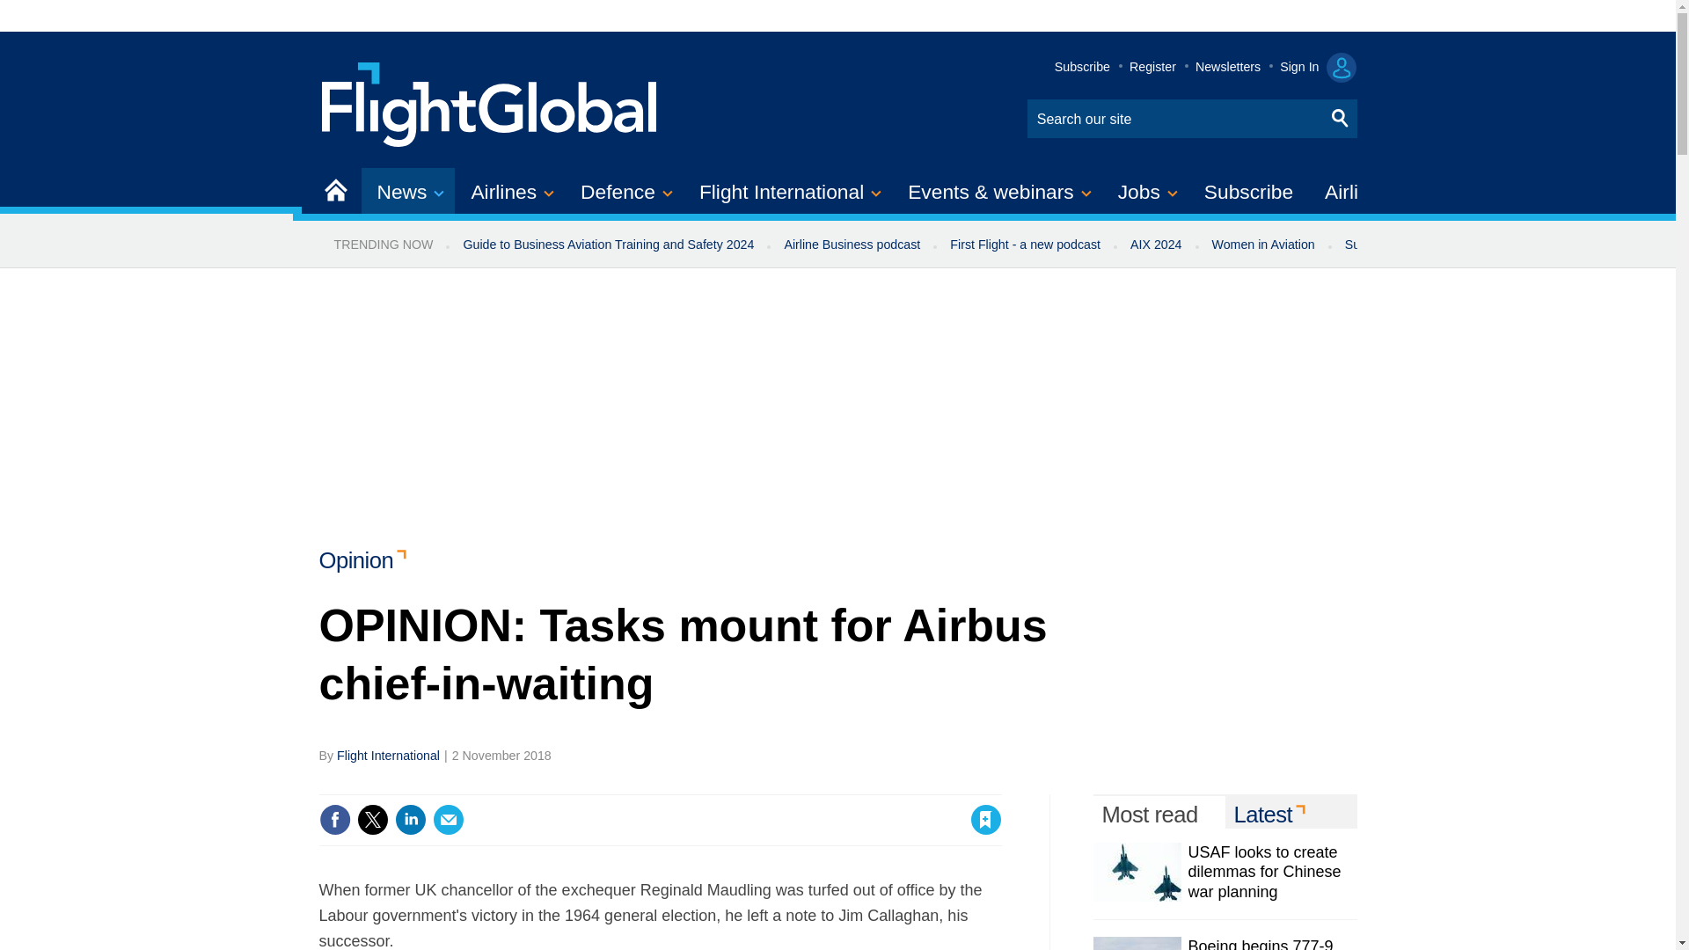 The image size is (1689, 950). Describe the element at coordinates (1025, 245) in the screenshot. I see `First Flight - a new podcast` at that location.